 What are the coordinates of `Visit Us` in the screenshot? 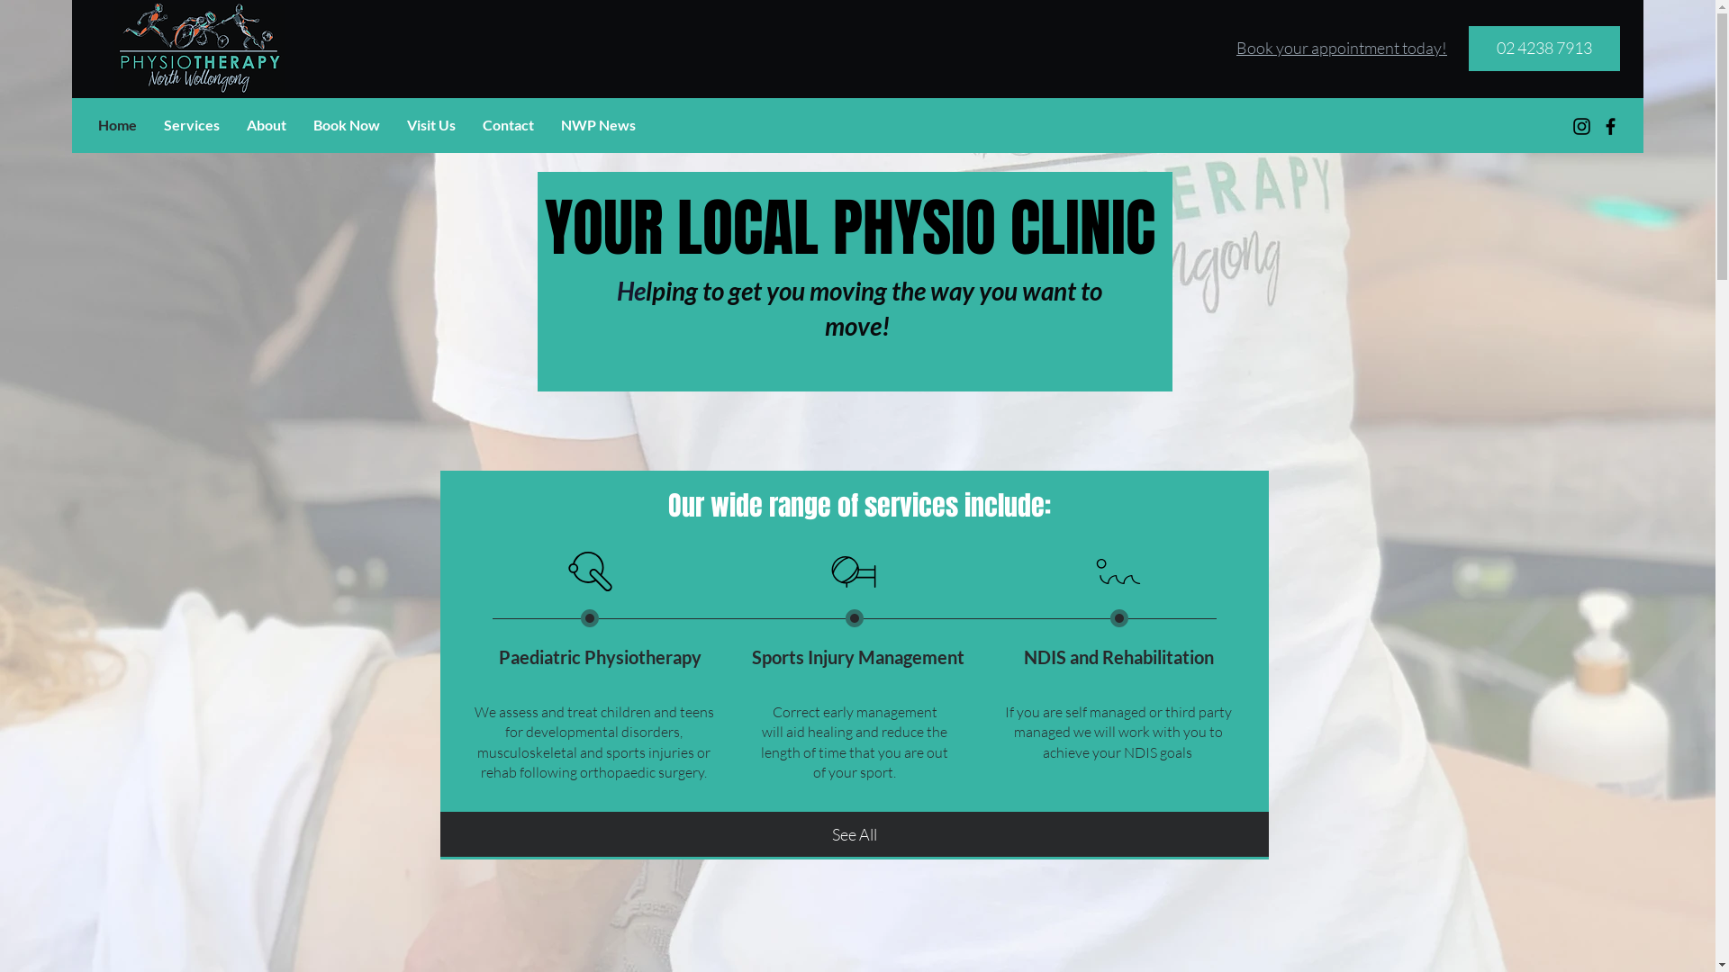 It's located at (431, 124).